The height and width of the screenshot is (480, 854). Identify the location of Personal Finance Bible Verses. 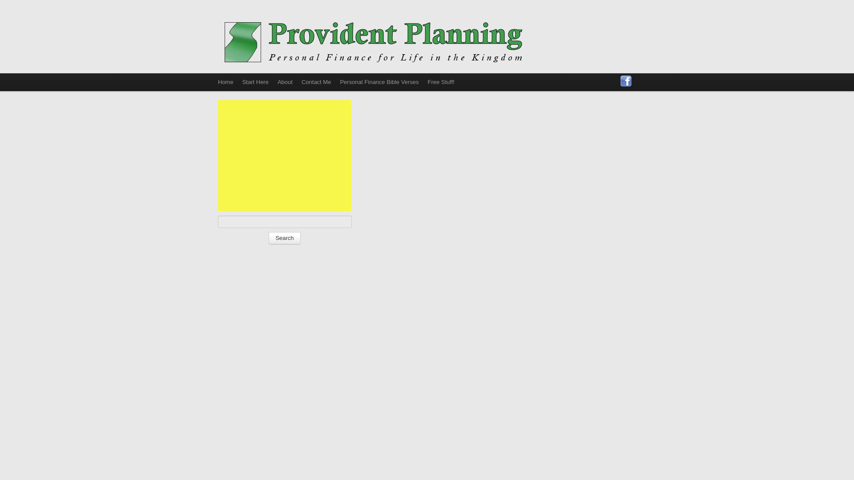
(379, 82).